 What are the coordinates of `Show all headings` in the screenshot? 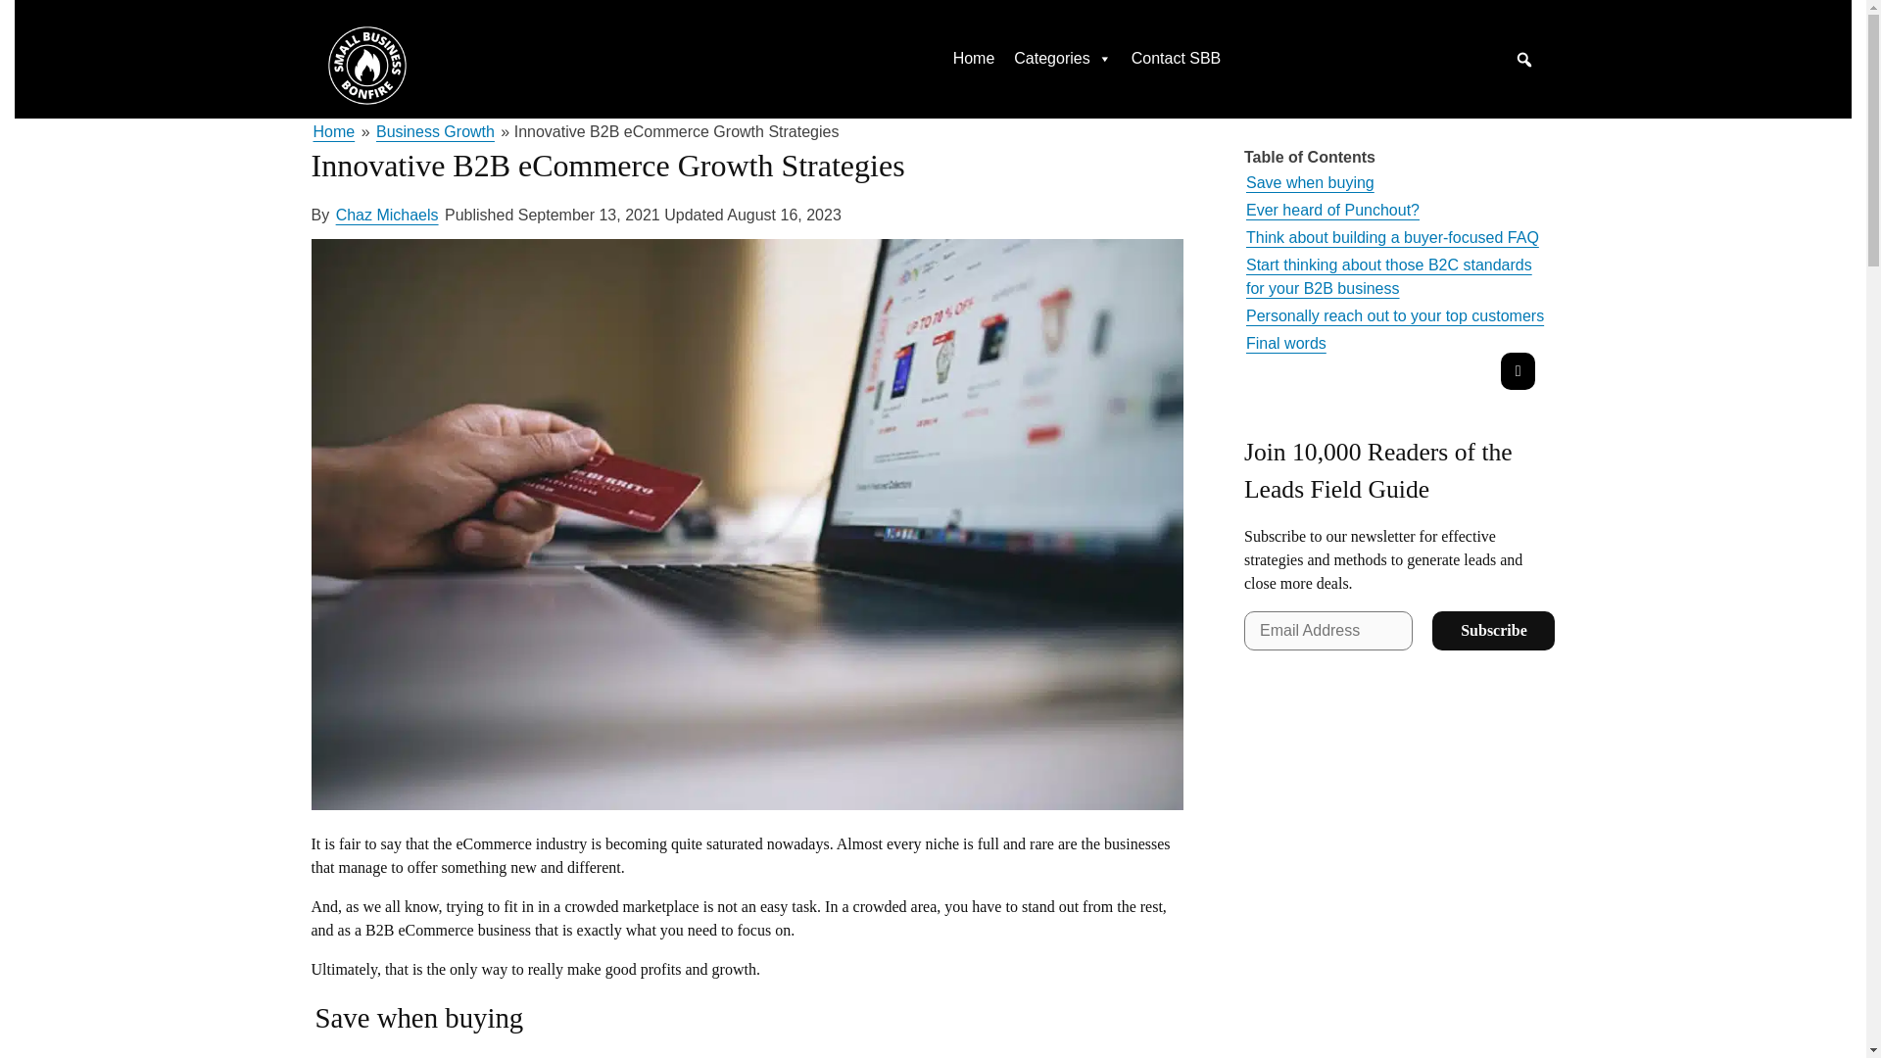 It's located at (1519, 370).